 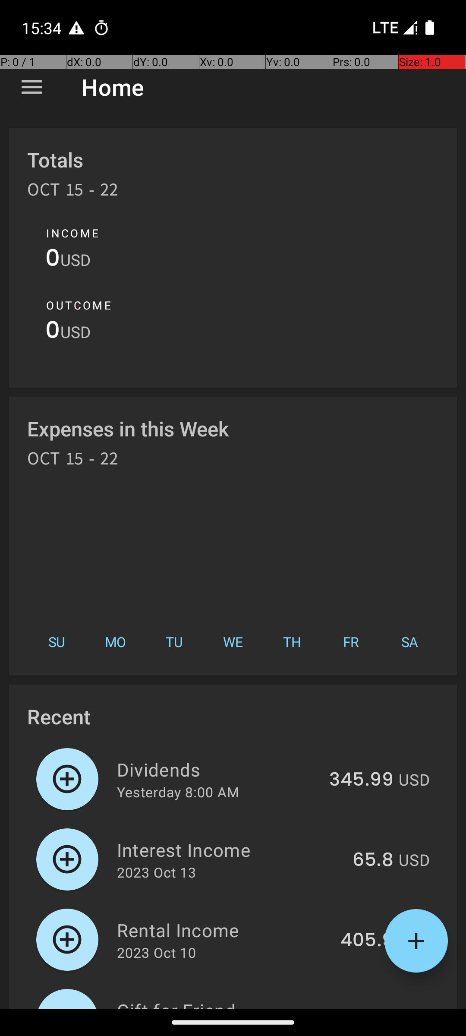 What do you see at coordinates (218, 769) in the screenshot?
I see `Dividends` at bounding box center [218, 769].